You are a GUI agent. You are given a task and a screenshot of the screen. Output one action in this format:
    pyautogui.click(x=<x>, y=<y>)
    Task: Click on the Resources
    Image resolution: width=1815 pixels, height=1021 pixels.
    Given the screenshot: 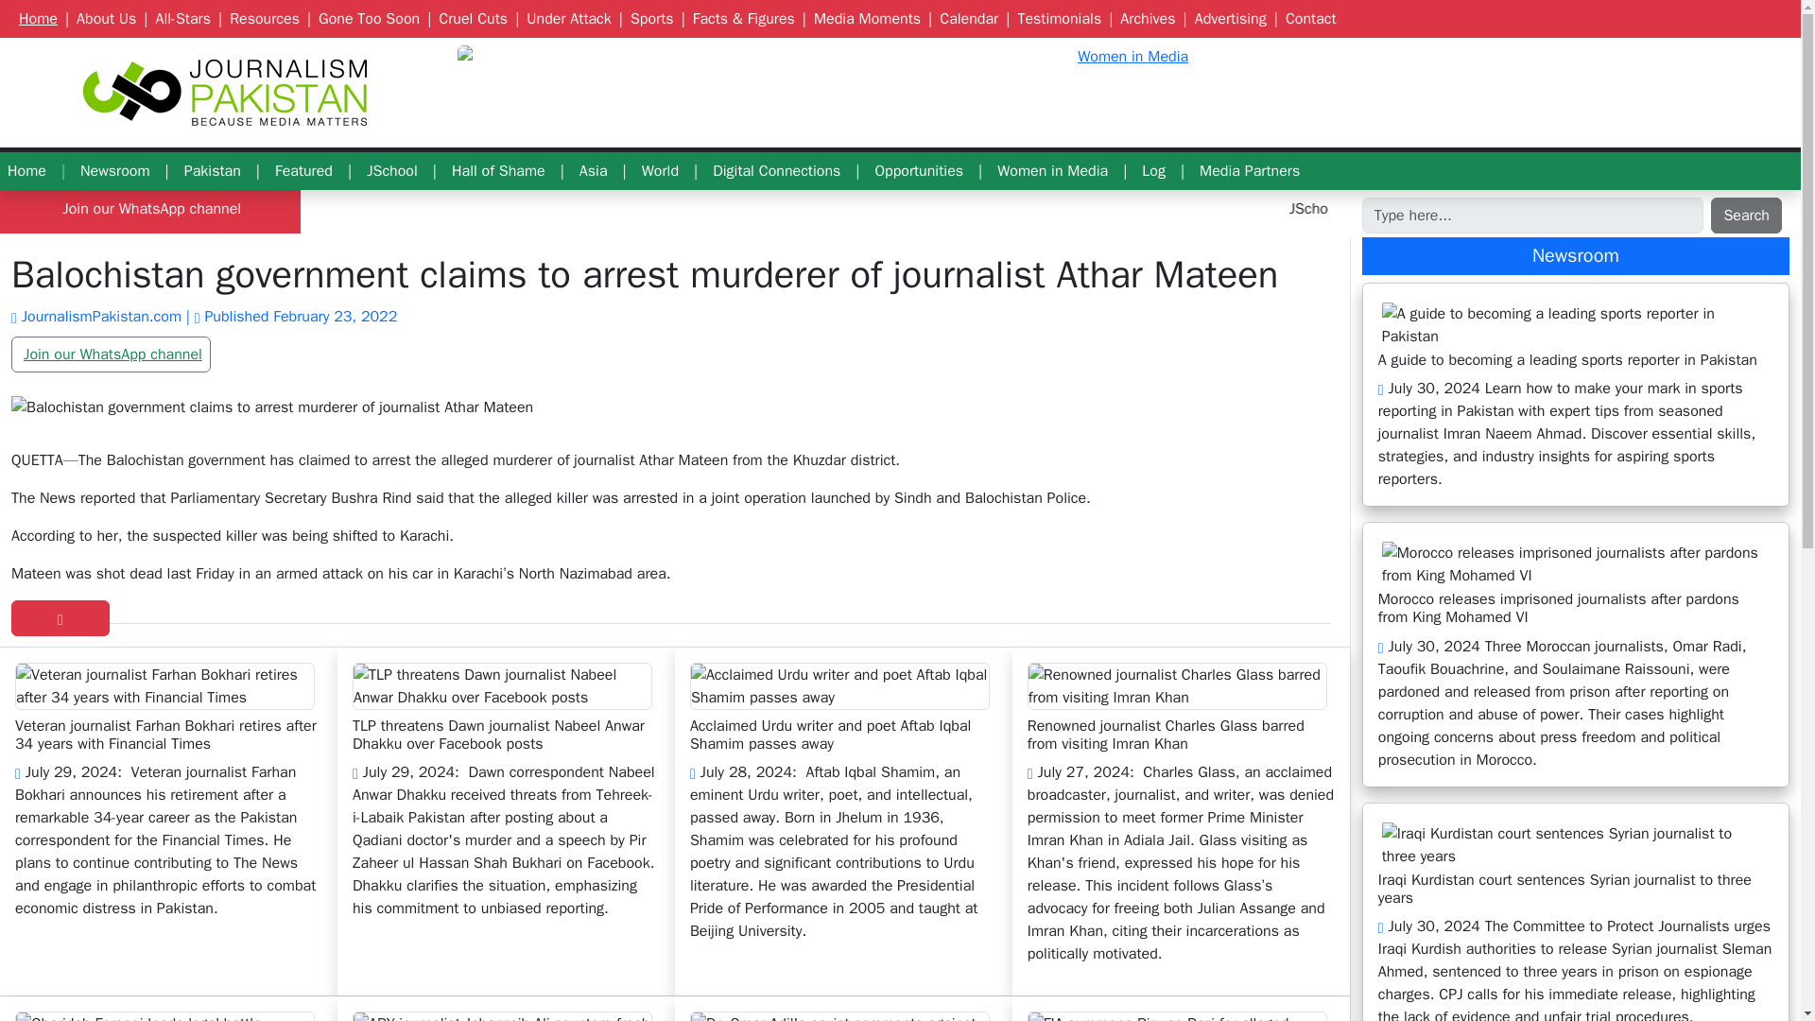 What is the action you would take?
    pyautogui.click(x=260, y=19)
    